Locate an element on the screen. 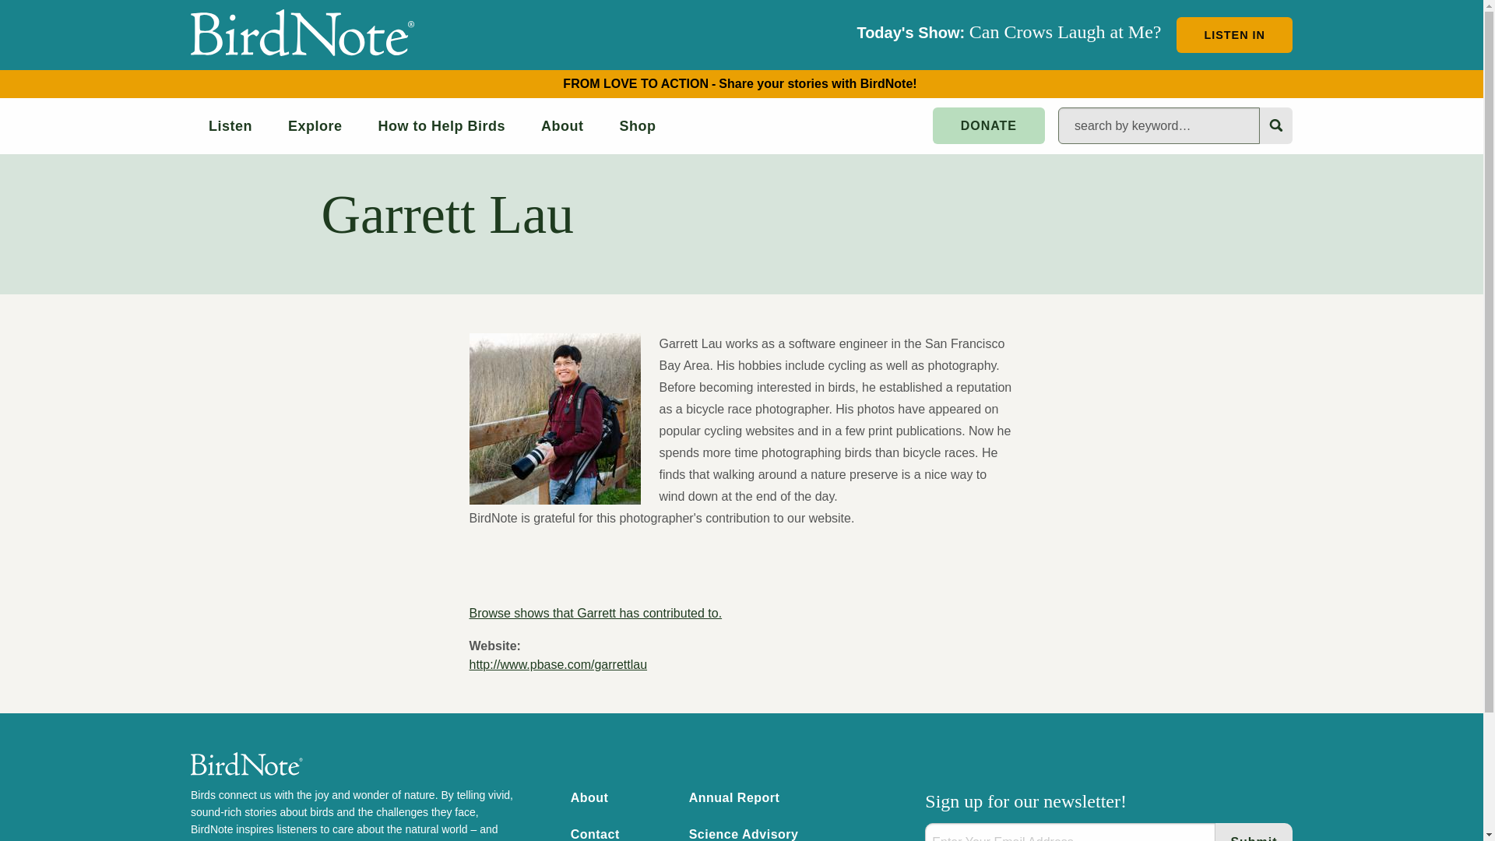 Image resolution: width=1495 pixels, height=841 pixels. Can Crows Laugh at Me? is located at coordinates (1065, 32).